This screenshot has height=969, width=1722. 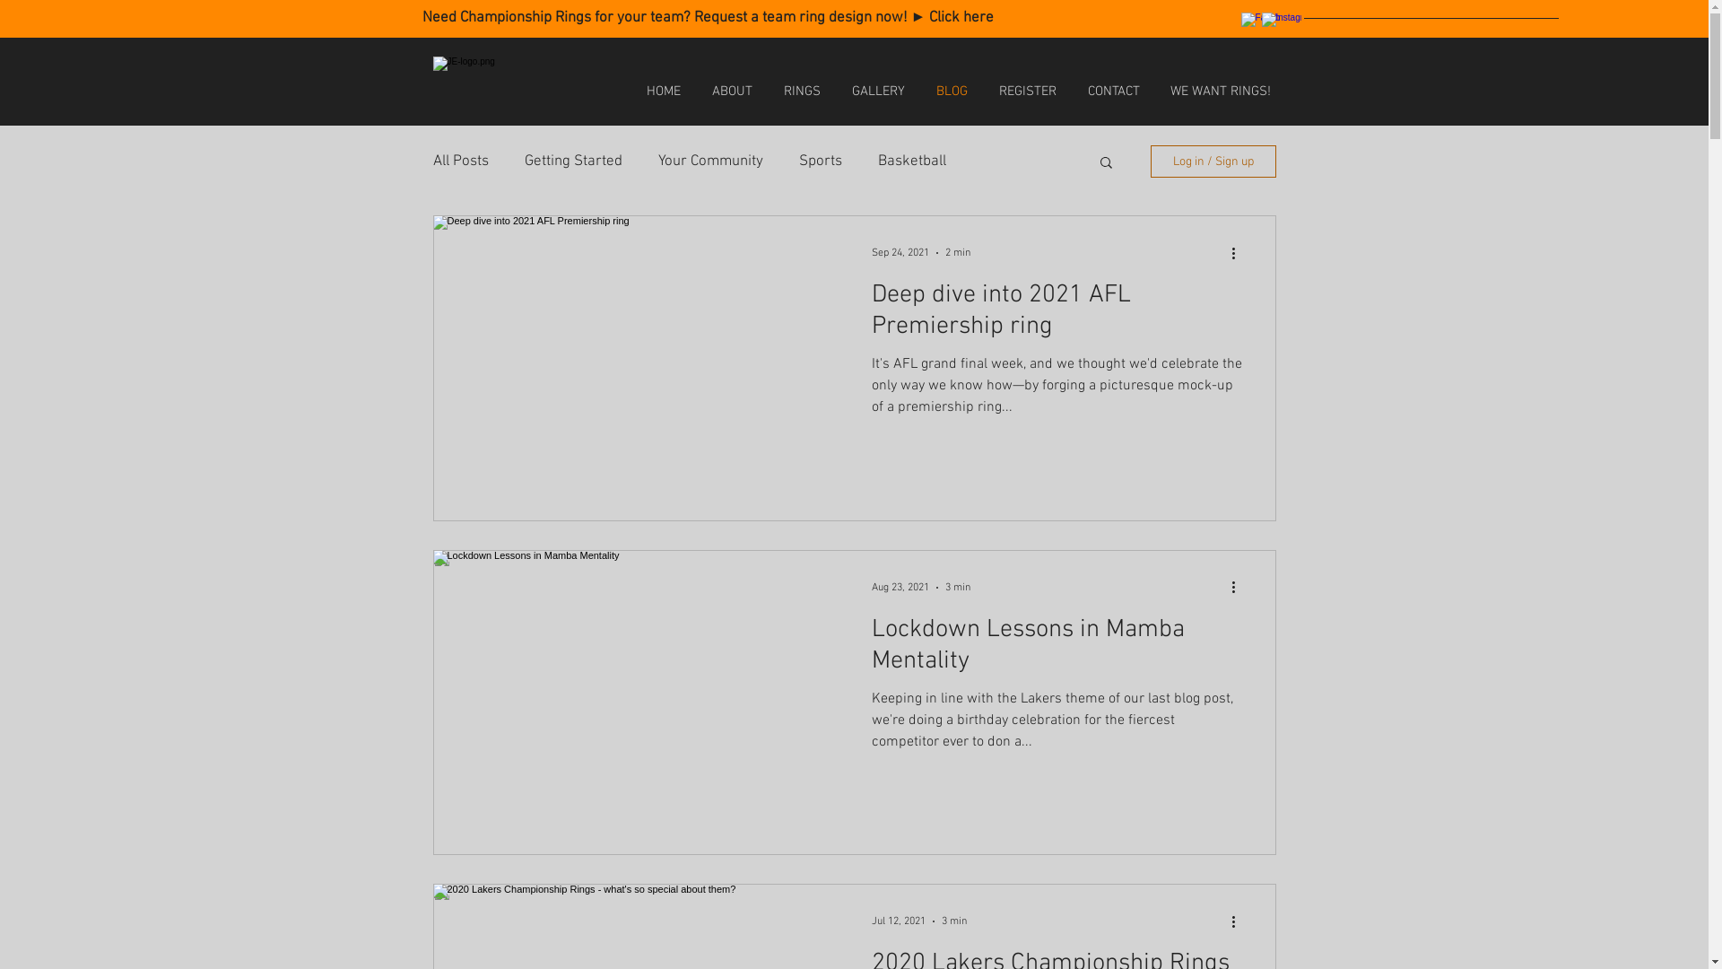 I want to click on Log in / Sign up, so click(x=1213, y=161).